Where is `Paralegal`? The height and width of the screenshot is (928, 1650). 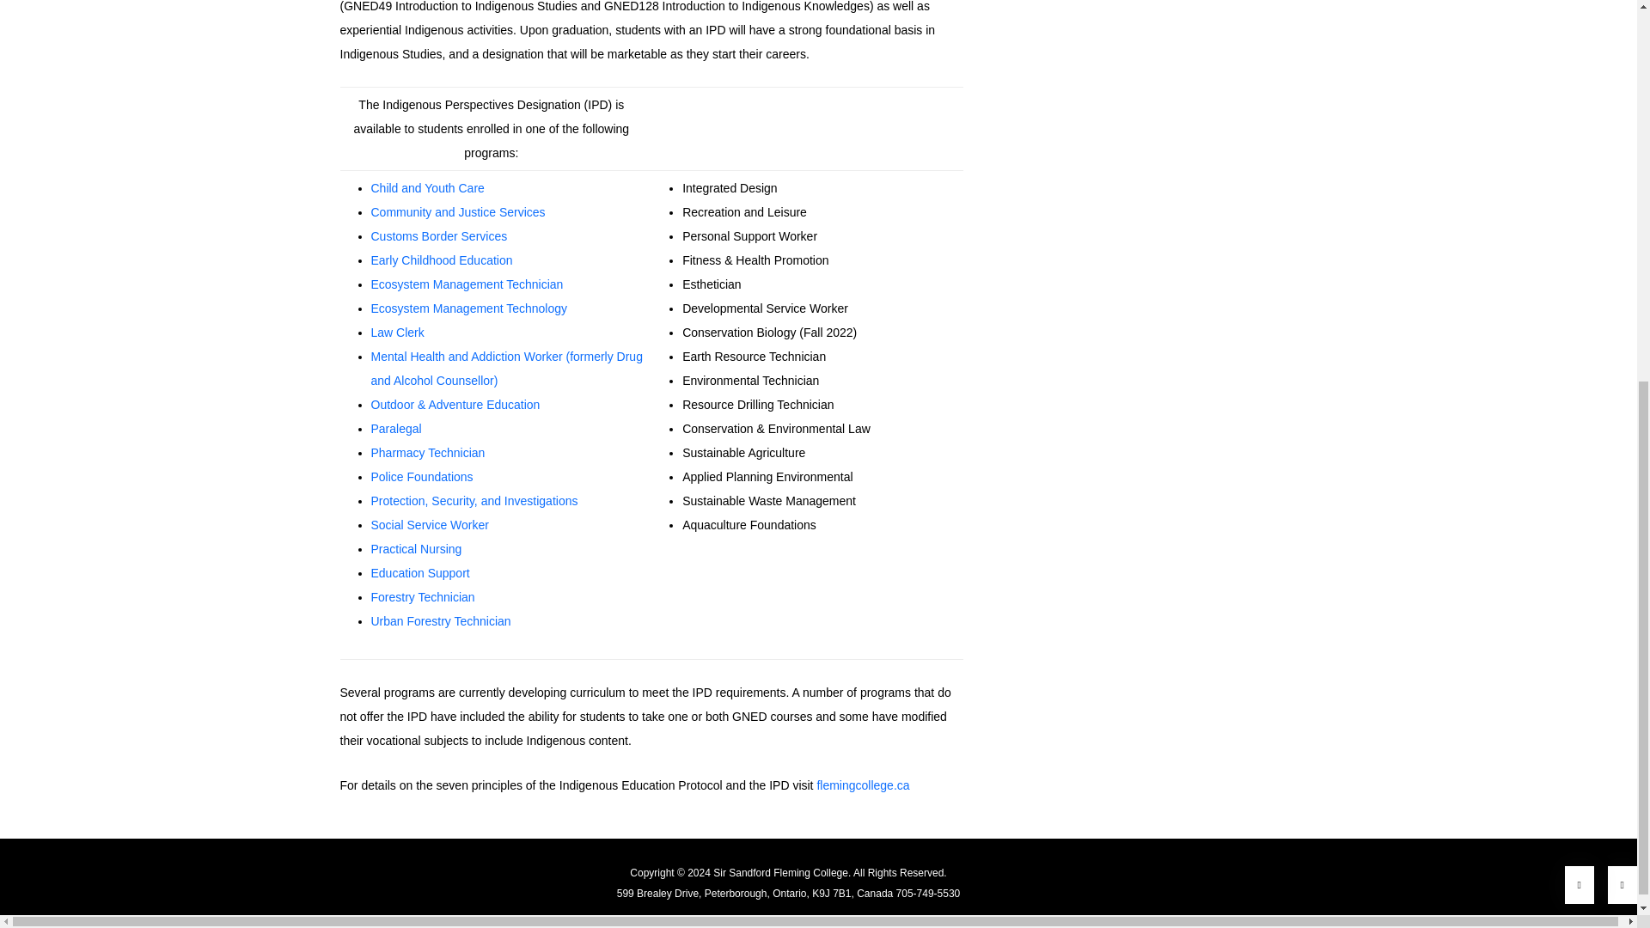 Paralegal is located at coordinates (397, 428).